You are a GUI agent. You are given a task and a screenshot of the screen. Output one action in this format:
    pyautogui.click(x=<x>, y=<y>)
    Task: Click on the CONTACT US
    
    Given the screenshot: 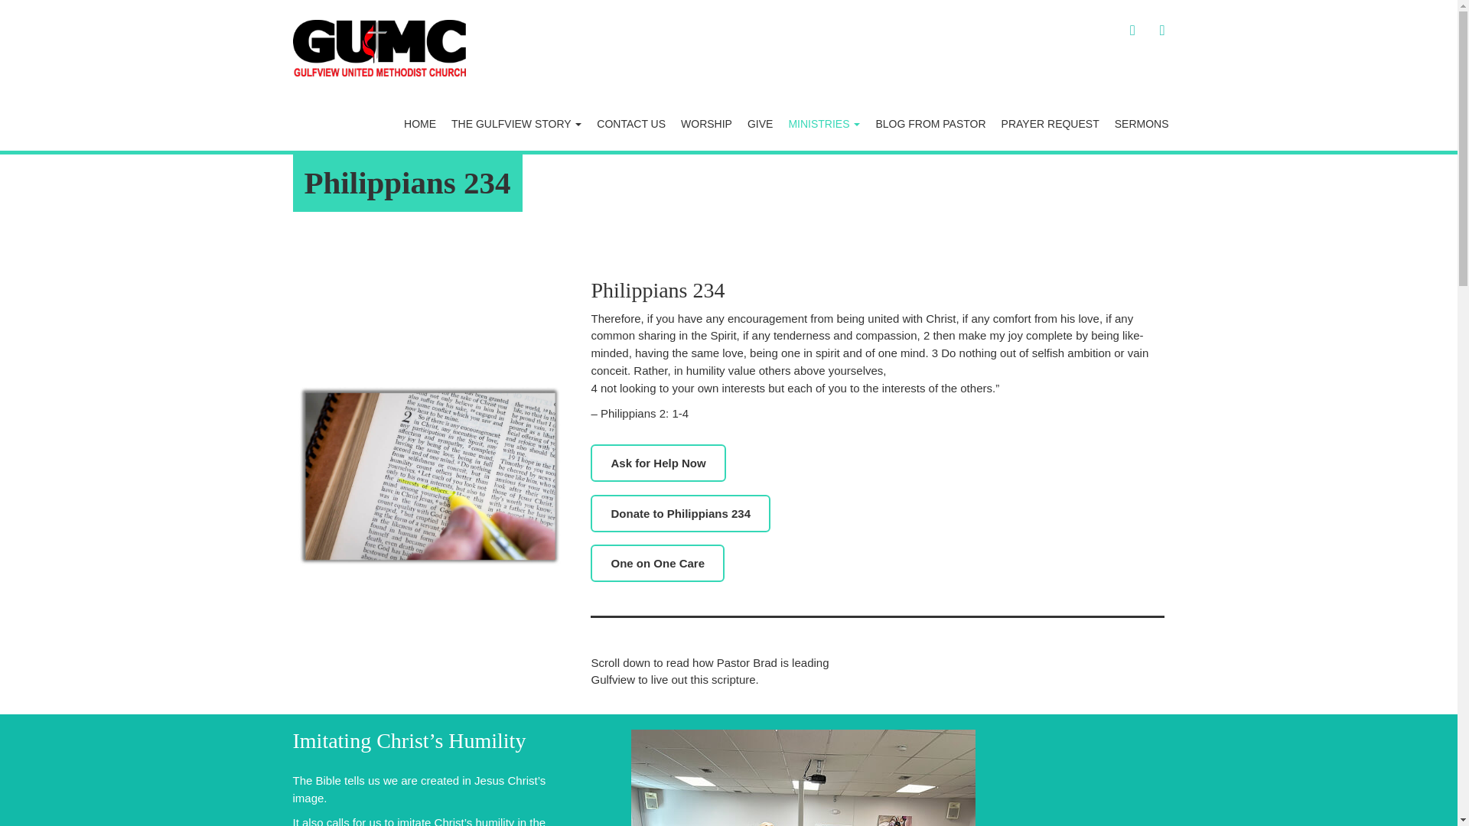 What is the action you would take?
    pyautogui.click(x=630, y=124)
    